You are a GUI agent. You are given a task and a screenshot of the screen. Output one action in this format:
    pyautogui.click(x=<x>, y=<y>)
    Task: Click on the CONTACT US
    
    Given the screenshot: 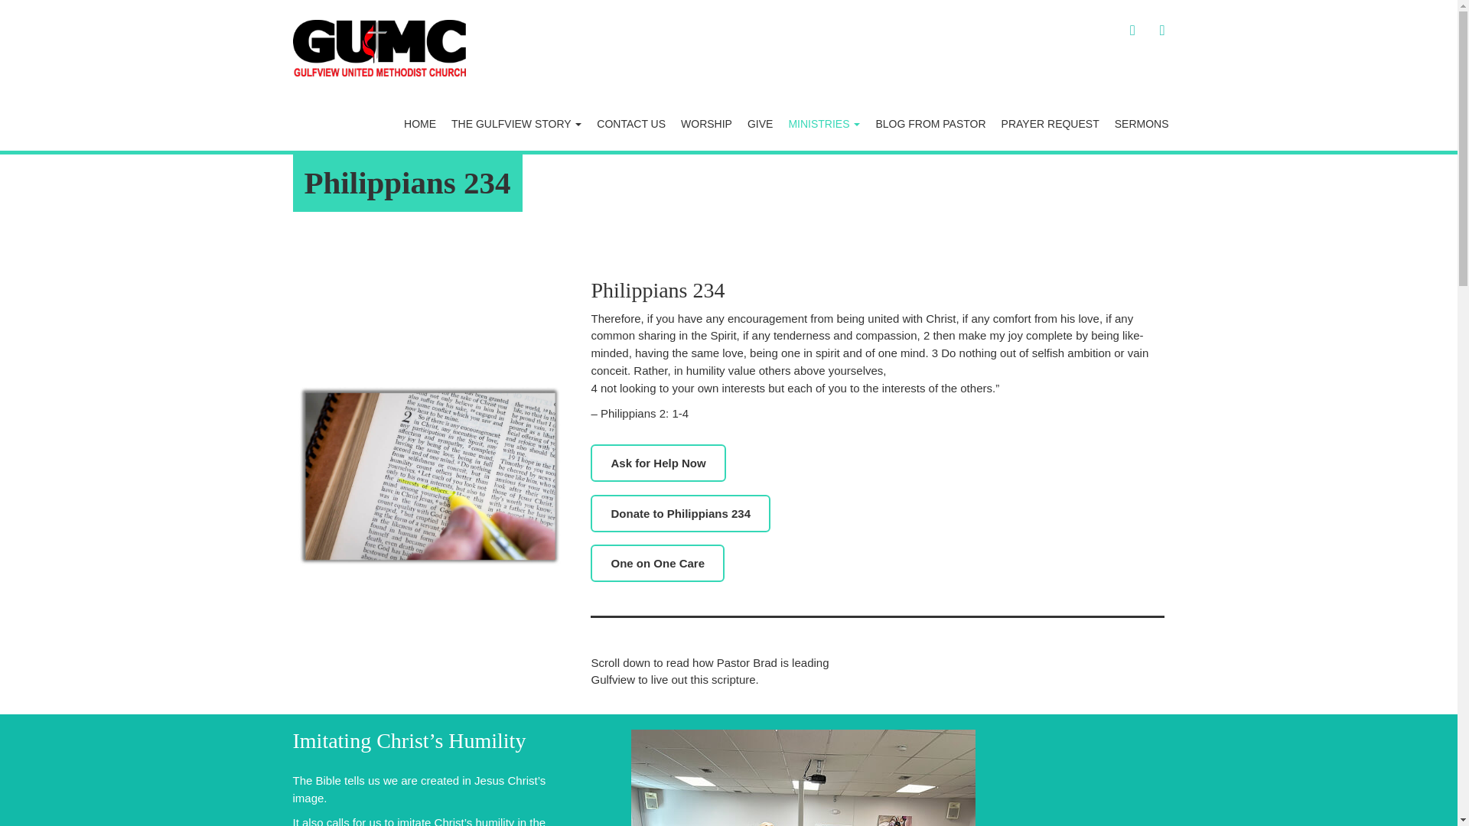 What is the action you would take?
    pyautogui.click(x=630, y=124)
    